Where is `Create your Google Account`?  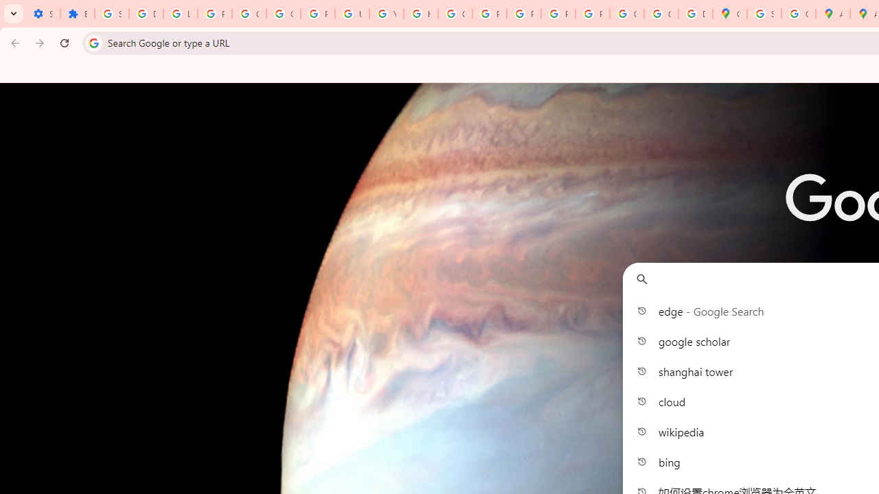
Create your Google Account is located at coordinates (798, 14).